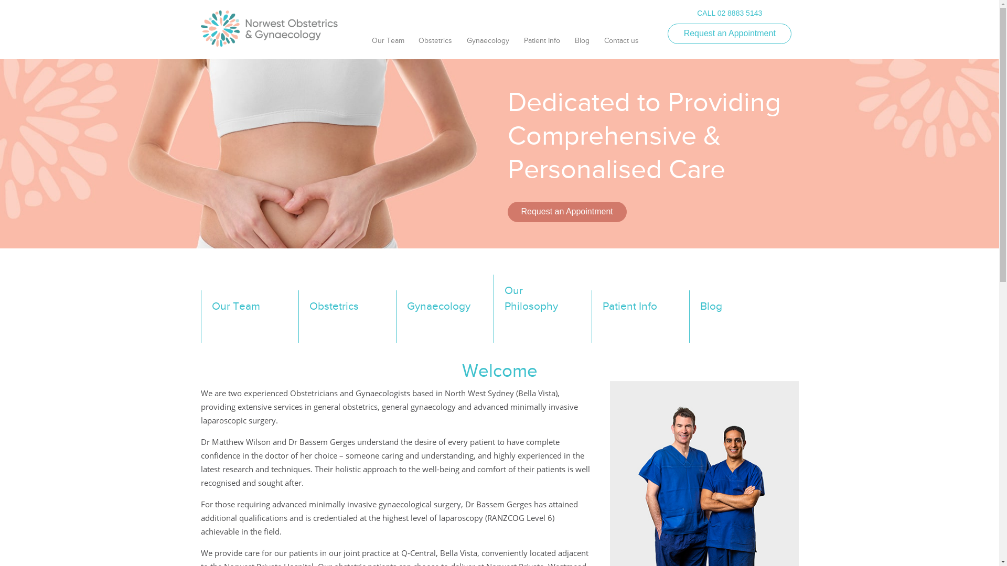 This screenshot has height=566, width=1007. I want to click on Request an Appointment, so click(567, 212).